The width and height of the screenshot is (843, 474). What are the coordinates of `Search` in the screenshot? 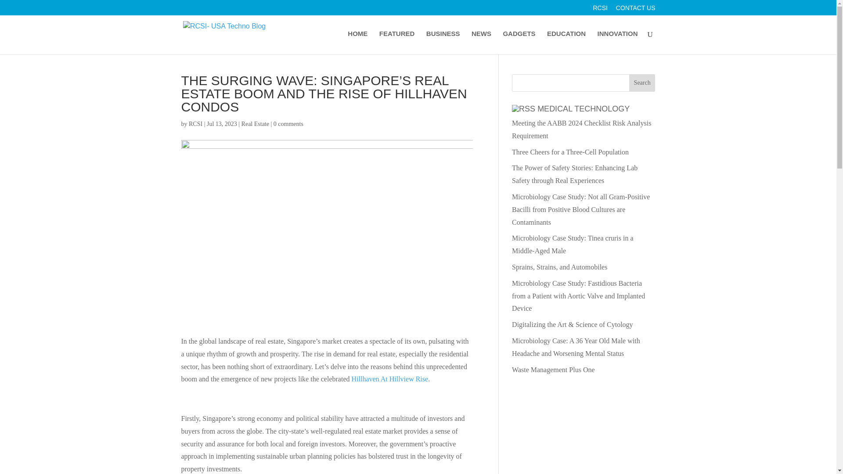 It's located at (642, 83).